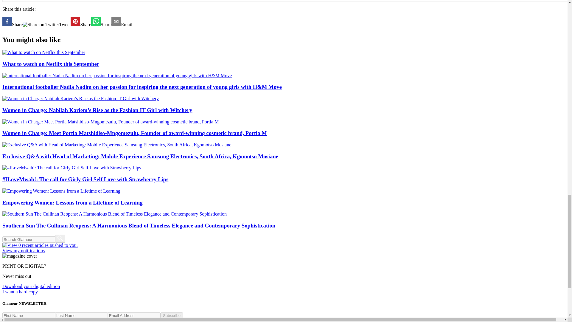  What do you see at coordinates (46, 26) in the screenshot?
I see `Tweet` at bounding box center [46, 26].